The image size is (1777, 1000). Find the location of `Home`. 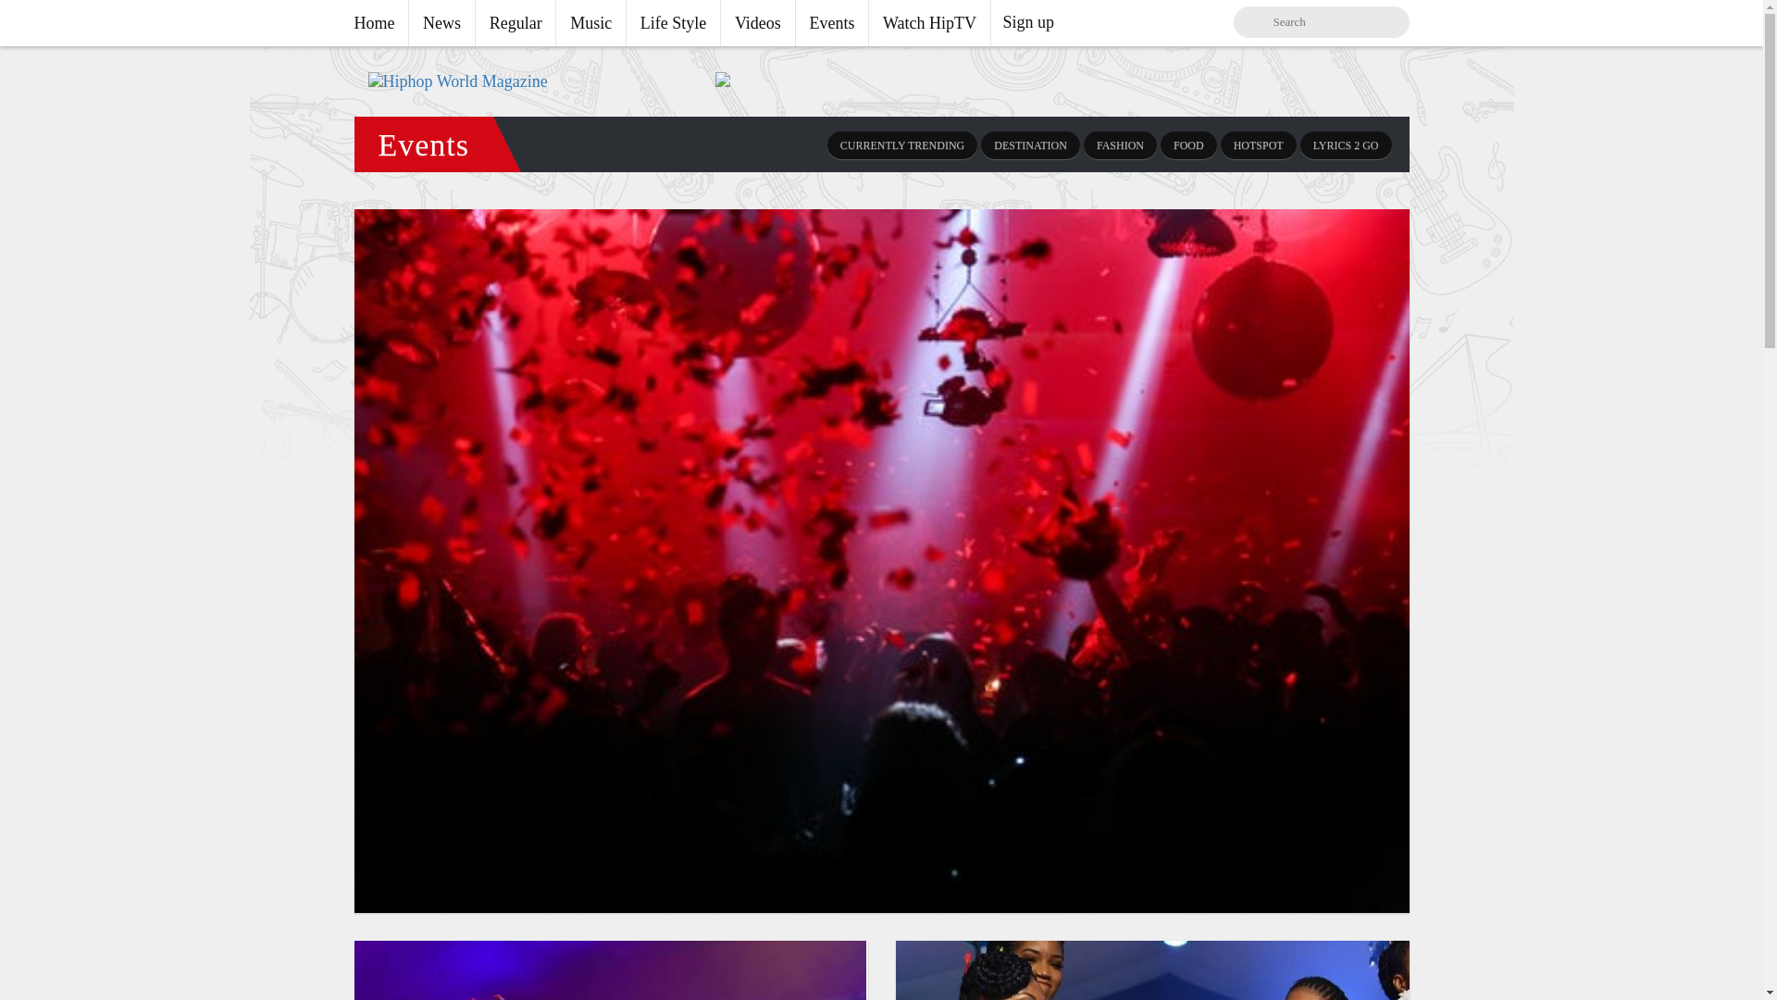

Home is located at coordinates (381, 22).